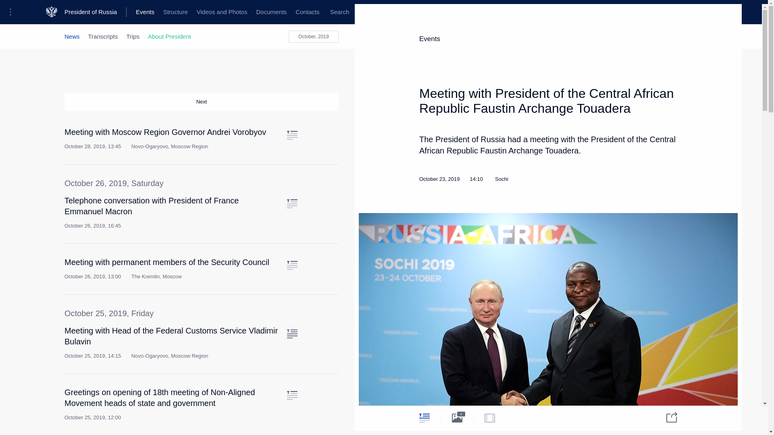  I want to click on President, so click(77, 12).